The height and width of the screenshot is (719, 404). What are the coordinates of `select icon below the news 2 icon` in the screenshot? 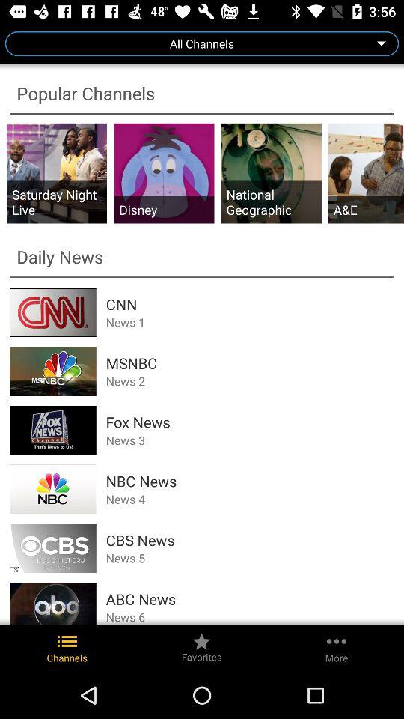 It's located at (250, 422).